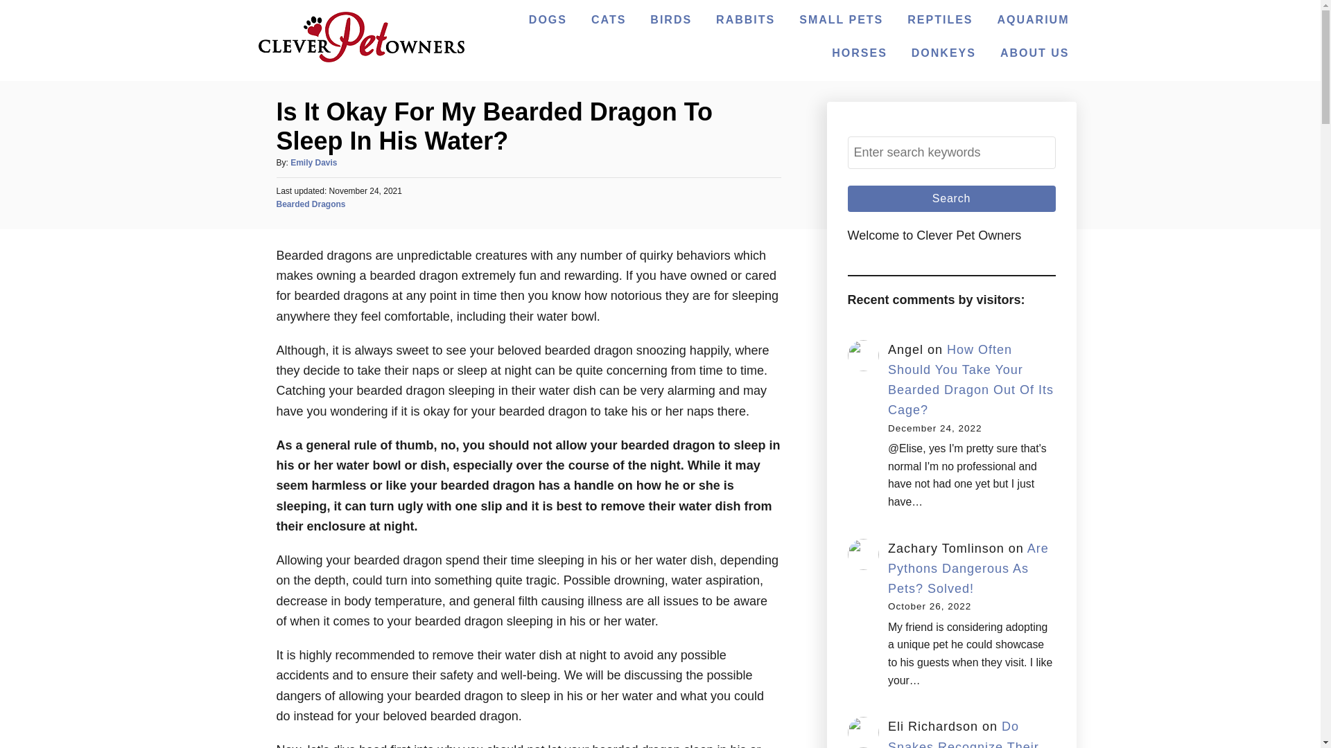  What do you see at coordinates (860, 53) in the screenshot?
I see `HORSES` at bounding box center [860, 53].